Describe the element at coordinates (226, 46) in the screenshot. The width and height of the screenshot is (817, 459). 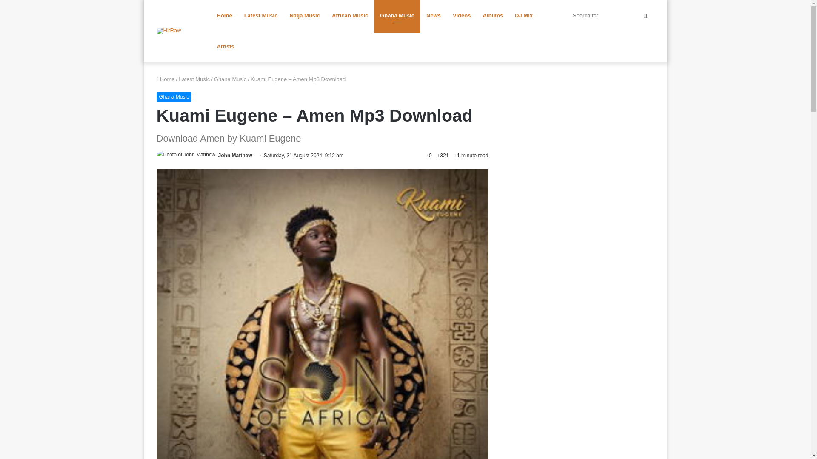
I see `Artists` at that location.